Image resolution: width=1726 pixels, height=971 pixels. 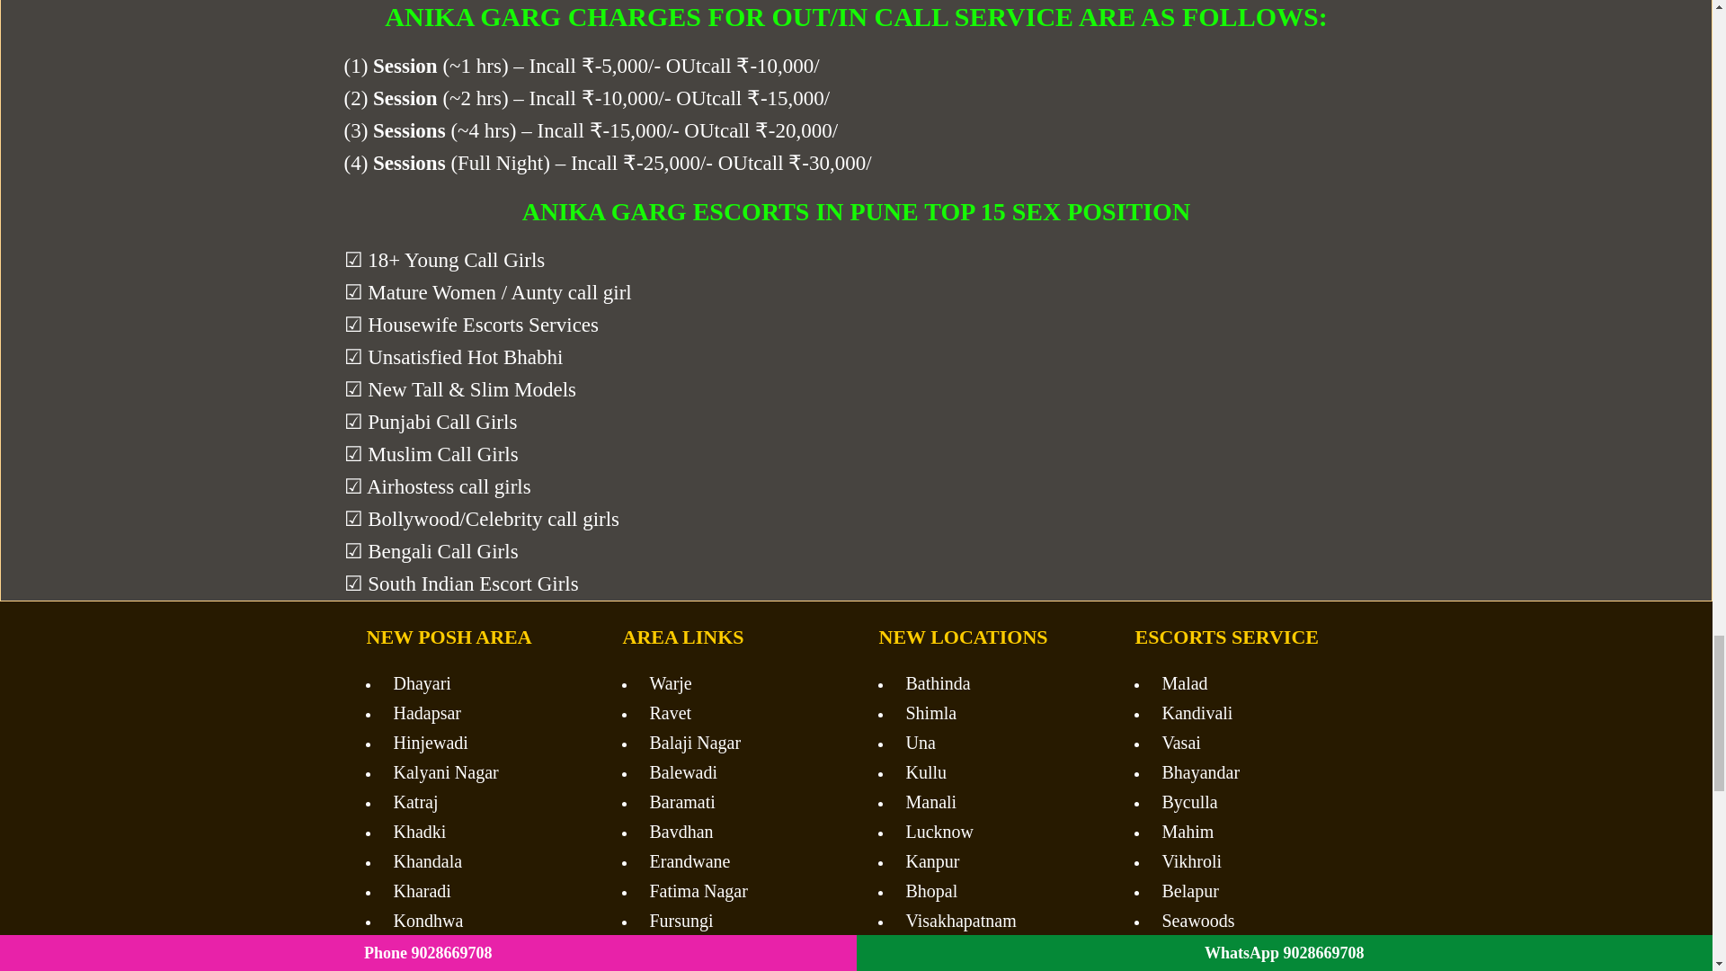 What do you see at coordinates (476, 712) in the screenshot?
I see `Hadapsar` at bounding box center [476, 712].